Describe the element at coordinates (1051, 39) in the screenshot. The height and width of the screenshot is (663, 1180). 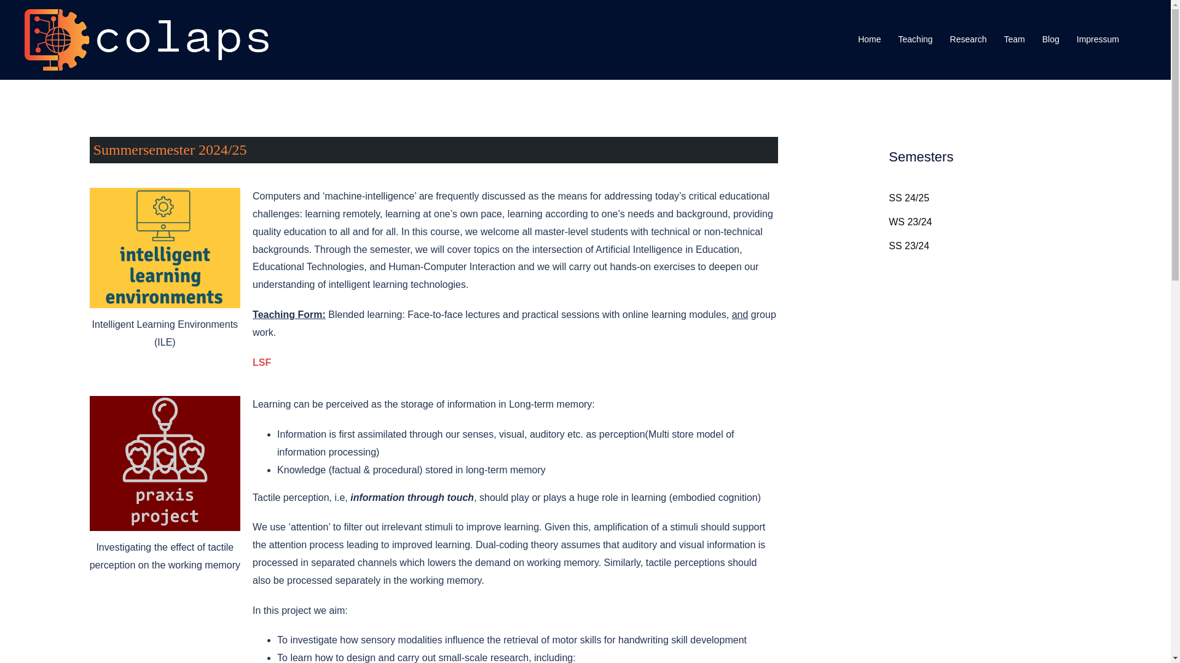
I see `Blog` at that location.